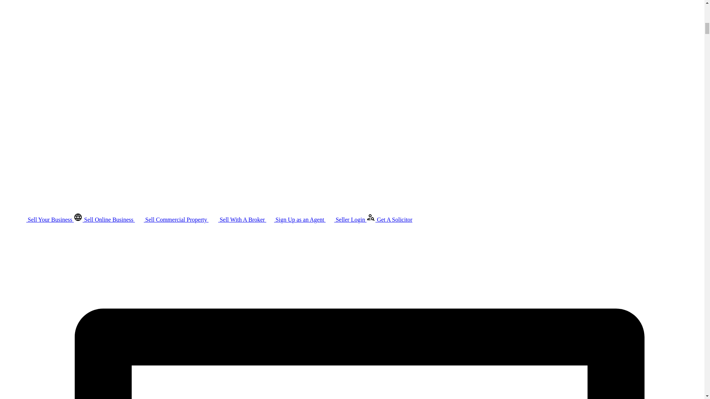  Describe the element at coordinates (296, 219) in the screenshot. I see `Sign Up as an Agent` at that location.